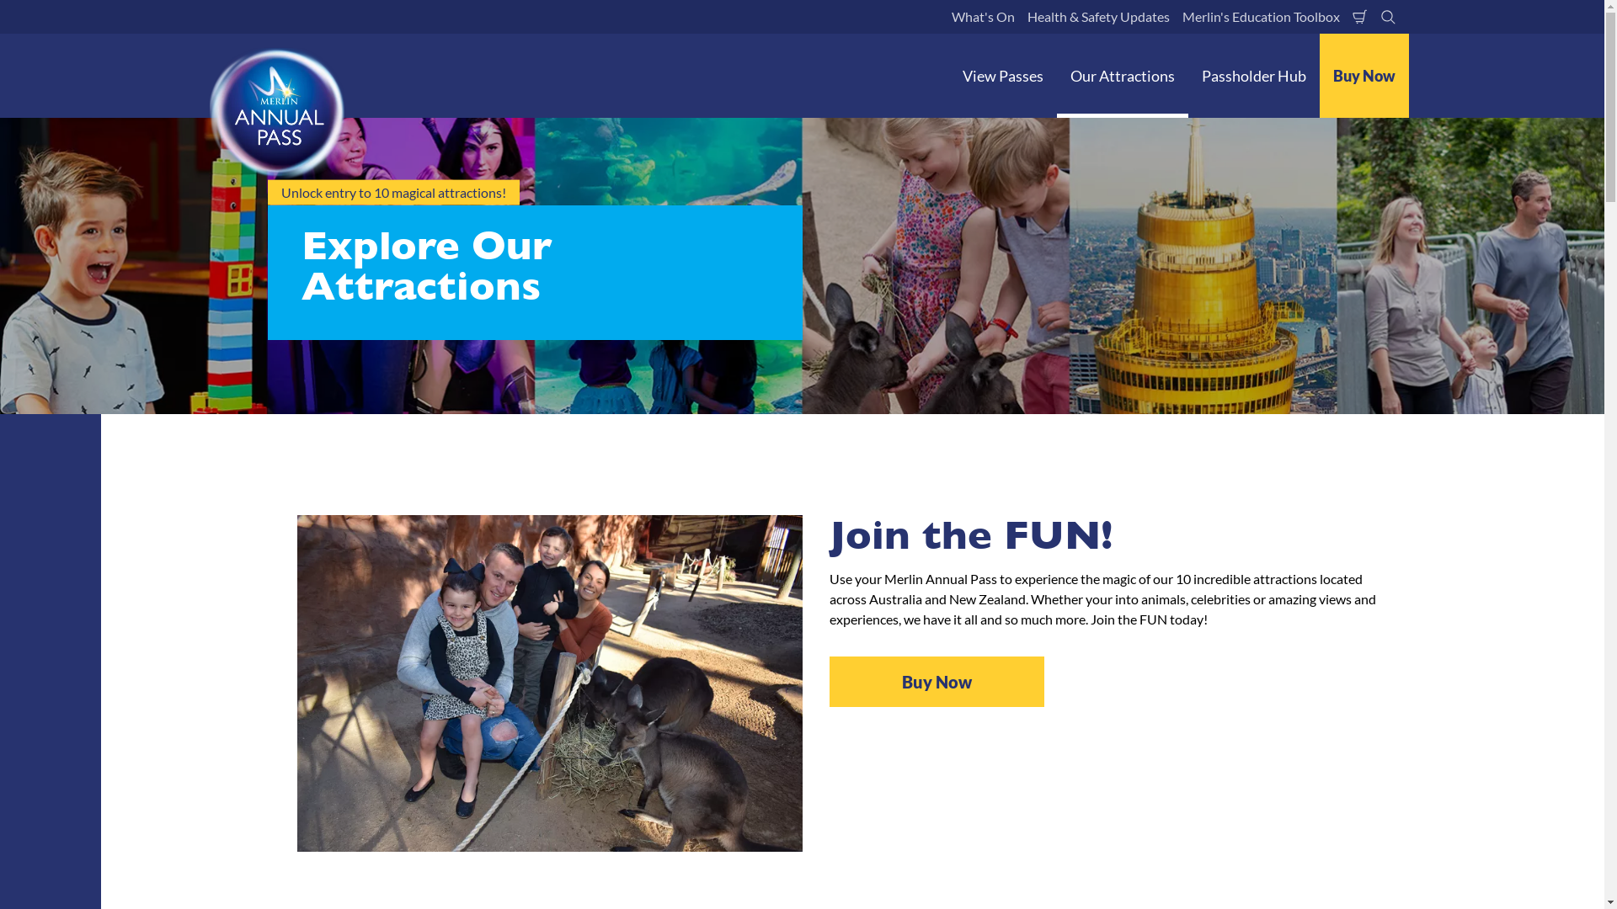 Image resolution: width=1617 pixels, height=909 pixels. Describe the element at coordinates (1253, 76) in the screenshot. I see `Passholder Hub` at that location.